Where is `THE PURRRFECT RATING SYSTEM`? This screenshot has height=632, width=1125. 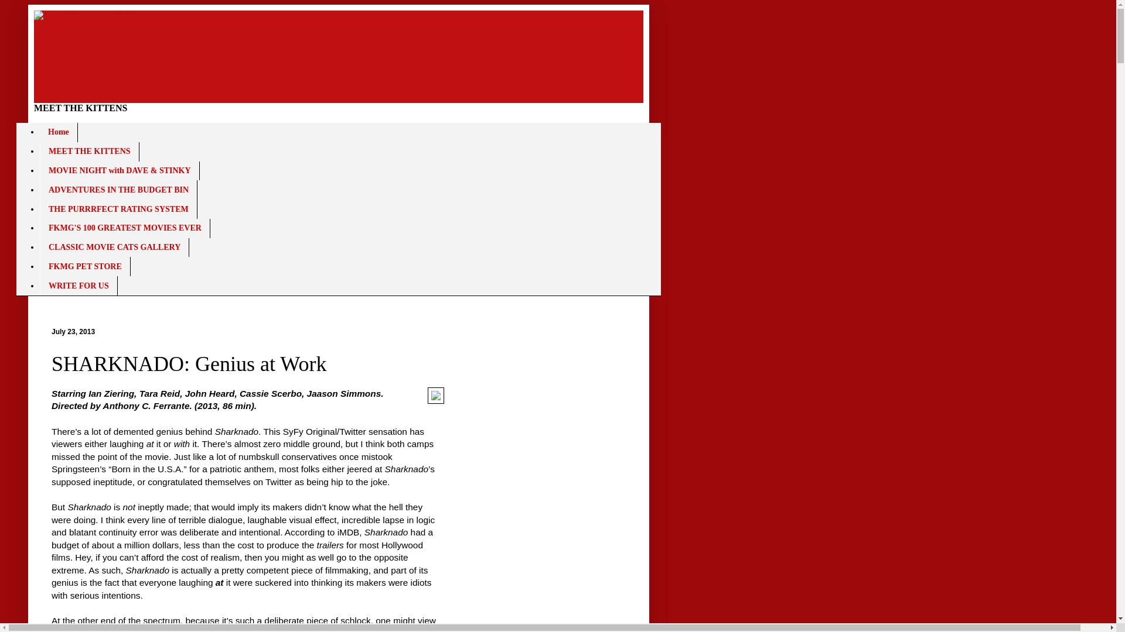 THE PURRRFECT RATING SYSTEM is located at coordinates (118, 209).